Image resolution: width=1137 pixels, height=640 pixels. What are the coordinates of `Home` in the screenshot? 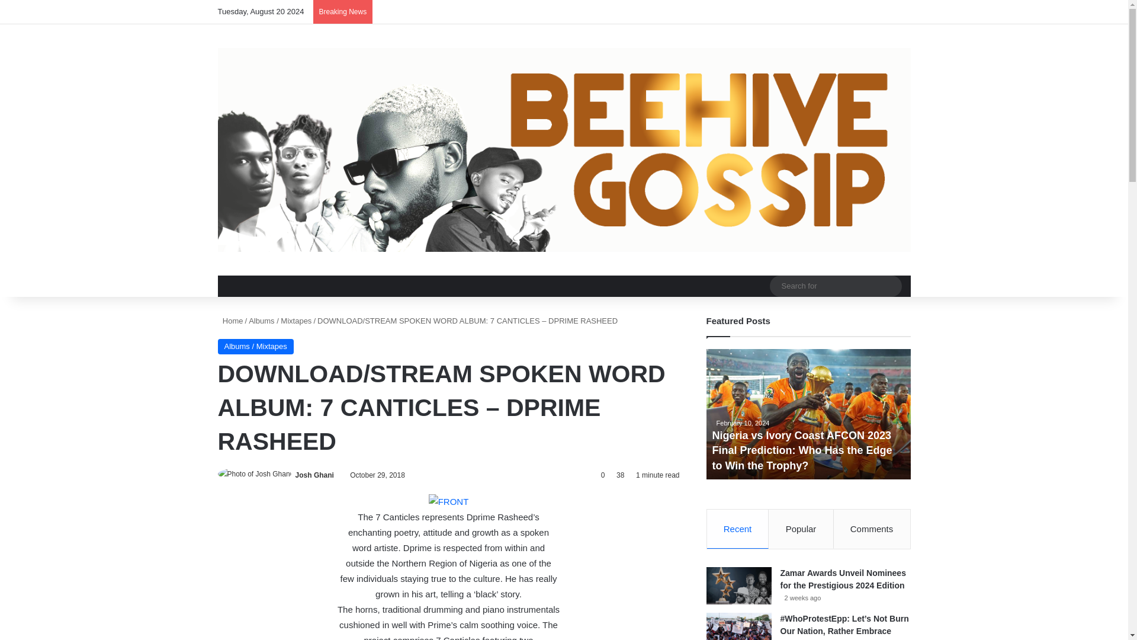 It's located at (230, 320).